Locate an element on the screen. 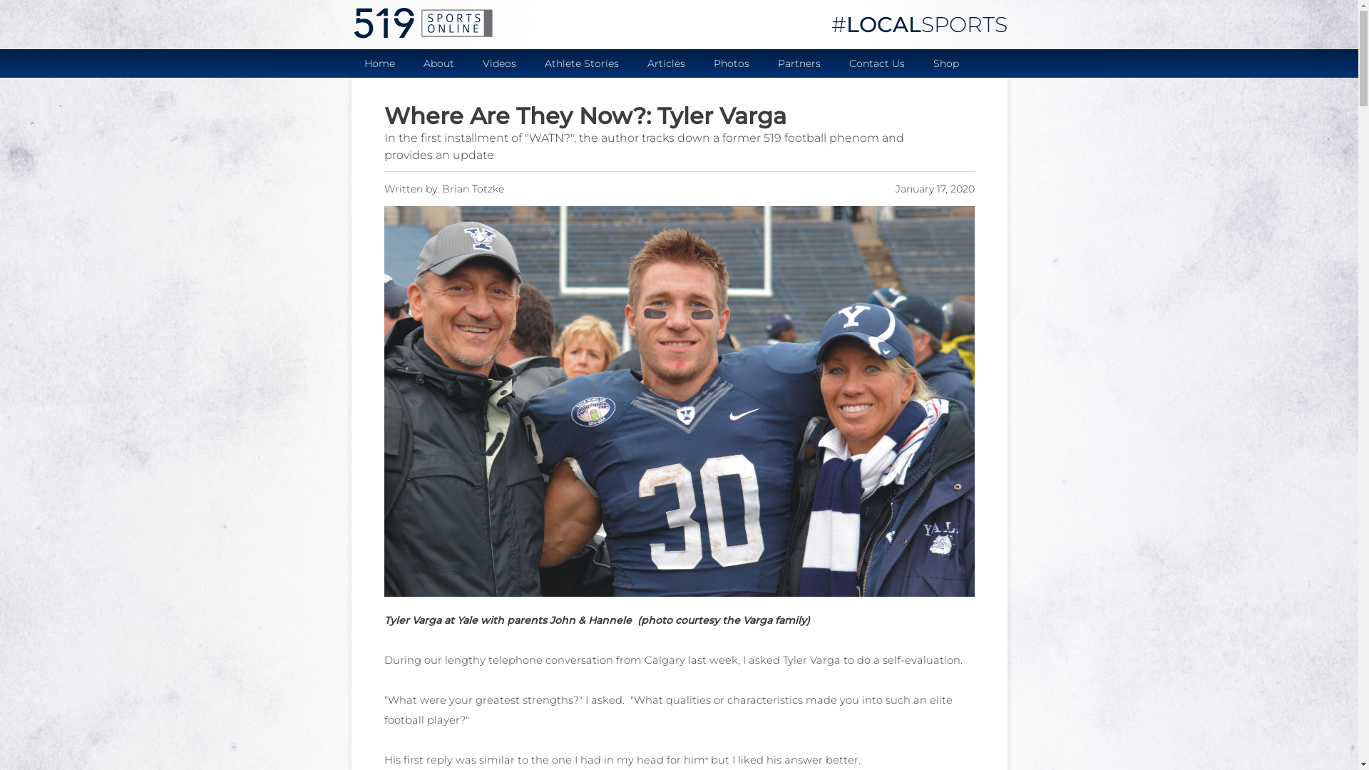 Image resolution: width=1369 pixels, height=770 pixels. Videos is located at coordinates (501, 62).